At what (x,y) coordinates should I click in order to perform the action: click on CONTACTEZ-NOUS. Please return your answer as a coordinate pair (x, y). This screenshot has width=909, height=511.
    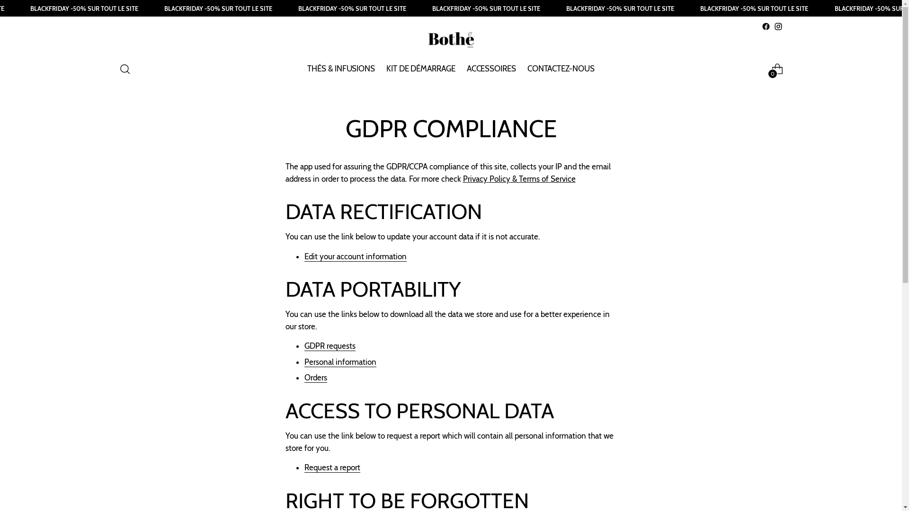
    Looking at the image, I should click on (561, 69).